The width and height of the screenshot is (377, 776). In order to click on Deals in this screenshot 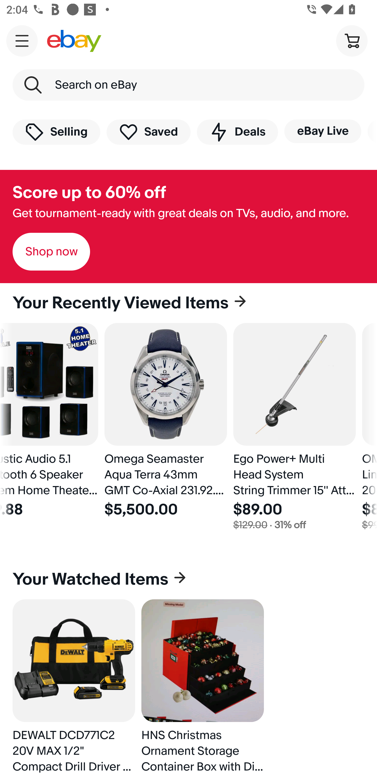, I will do `click(237, 132)`.